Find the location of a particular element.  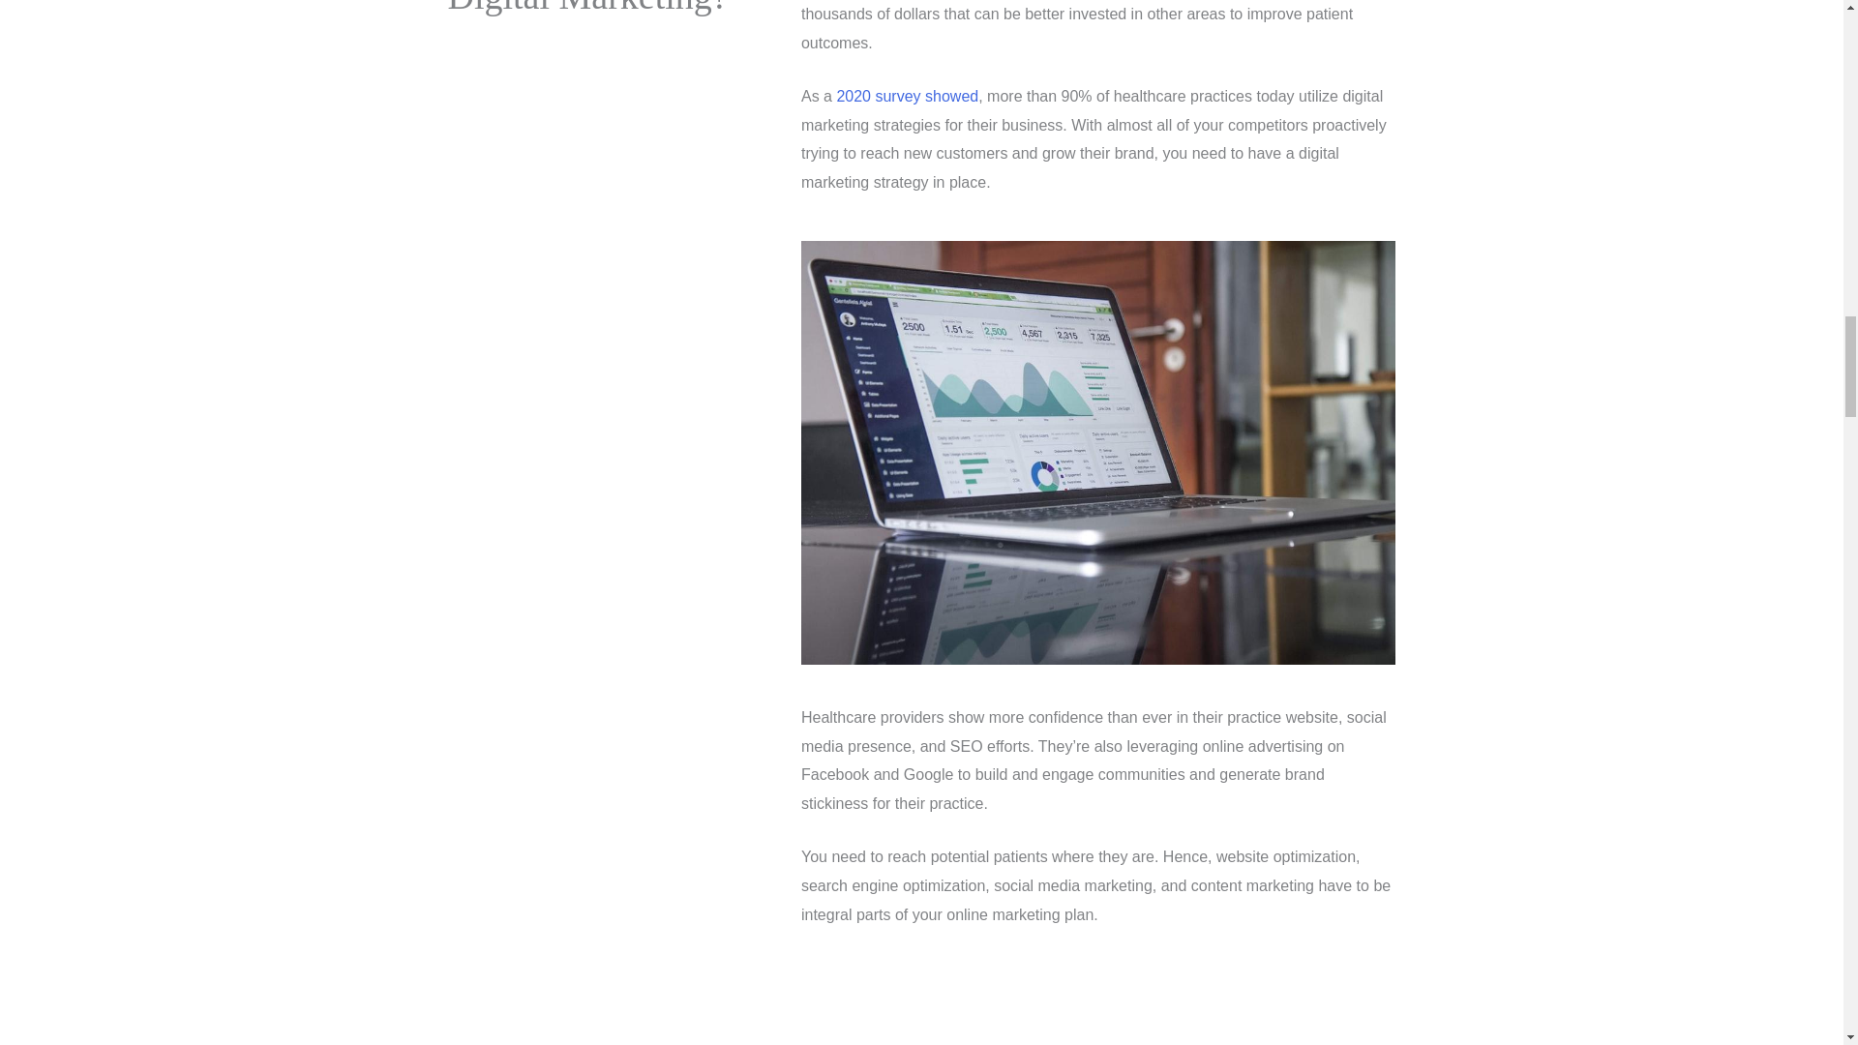

2020 survey showed is located at coordinates (908, 96).